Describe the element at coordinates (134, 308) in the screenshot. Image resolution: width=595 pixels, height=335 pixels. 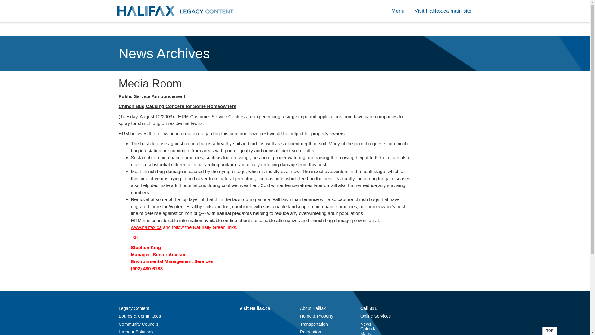
I see `Legacy Content` at that location.